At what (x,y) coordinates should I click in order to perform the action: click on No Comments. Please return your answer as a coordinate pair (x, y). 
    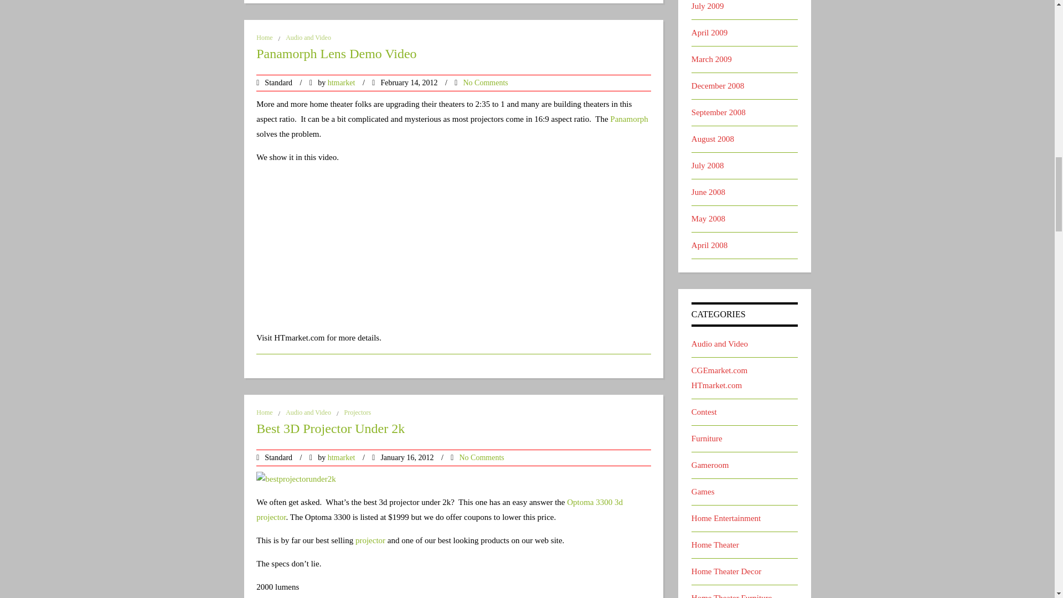
    Looking at the image, I should click on (485, 82).